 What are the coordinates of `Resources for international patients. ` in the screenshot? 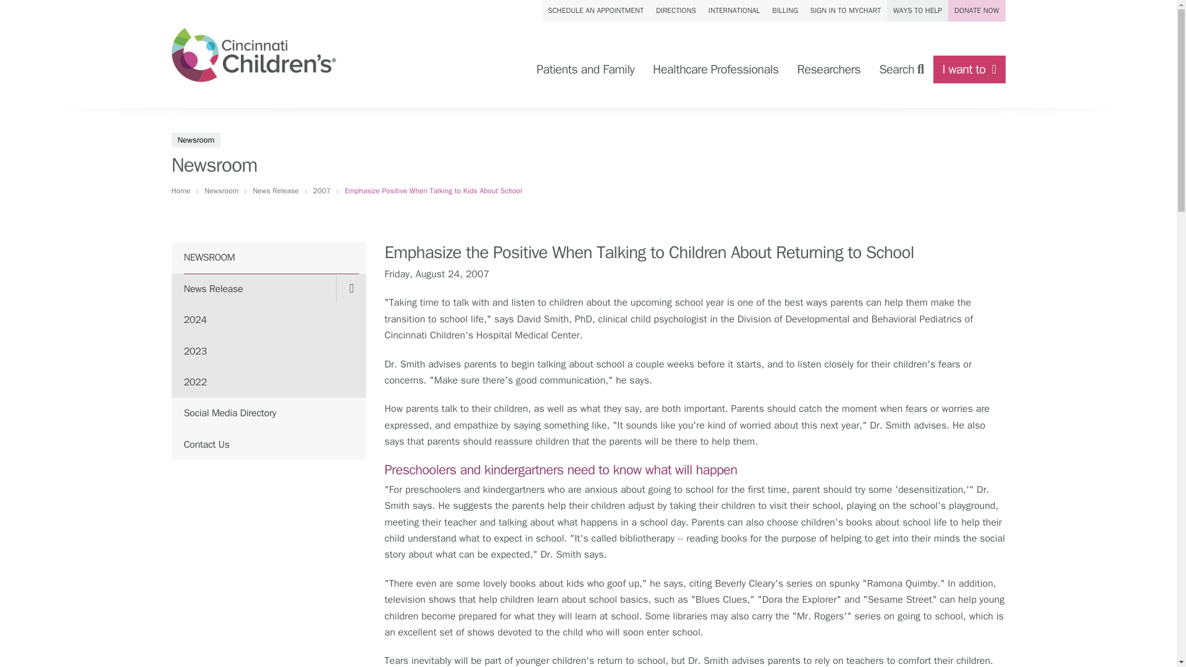 It's located at (734, 10).